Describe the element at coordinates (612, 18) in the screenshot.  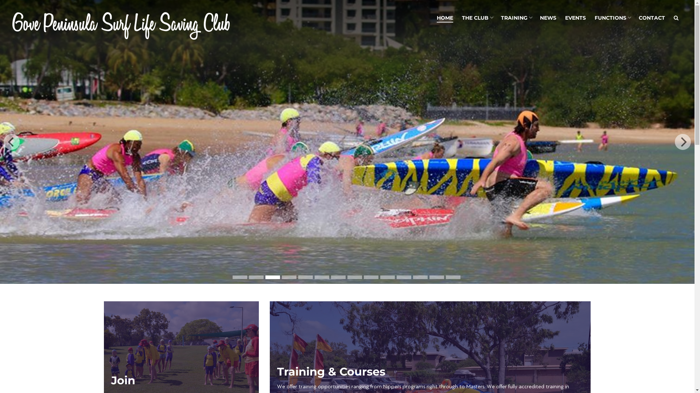
I see `FUNCTIONS` at that location.